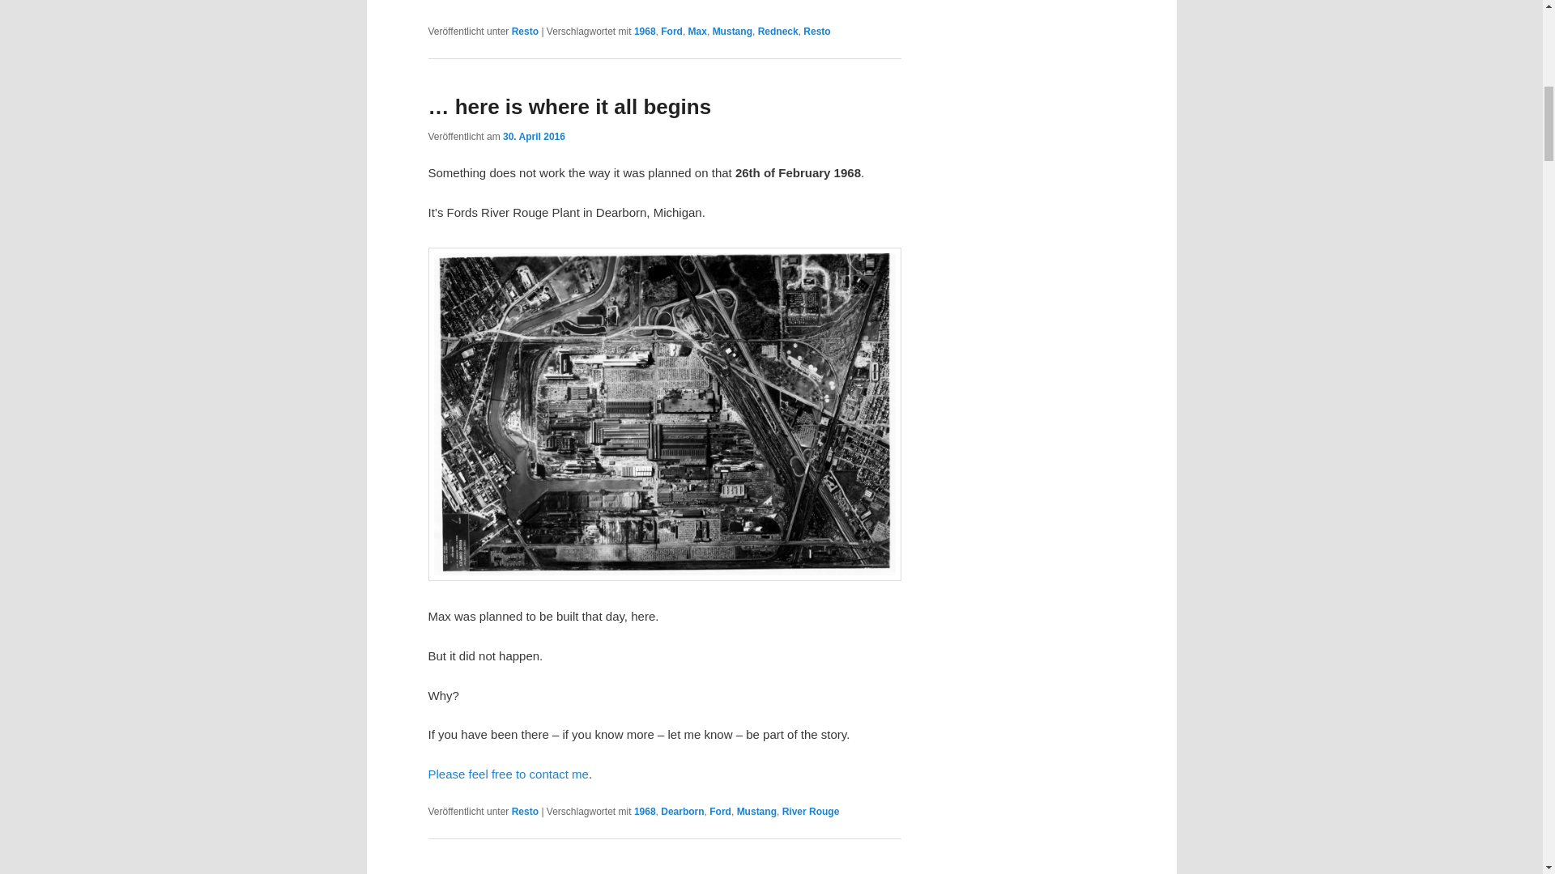  Describe the element at coordinates (671, 32) in the screenshot. I see `Ford` at that location.